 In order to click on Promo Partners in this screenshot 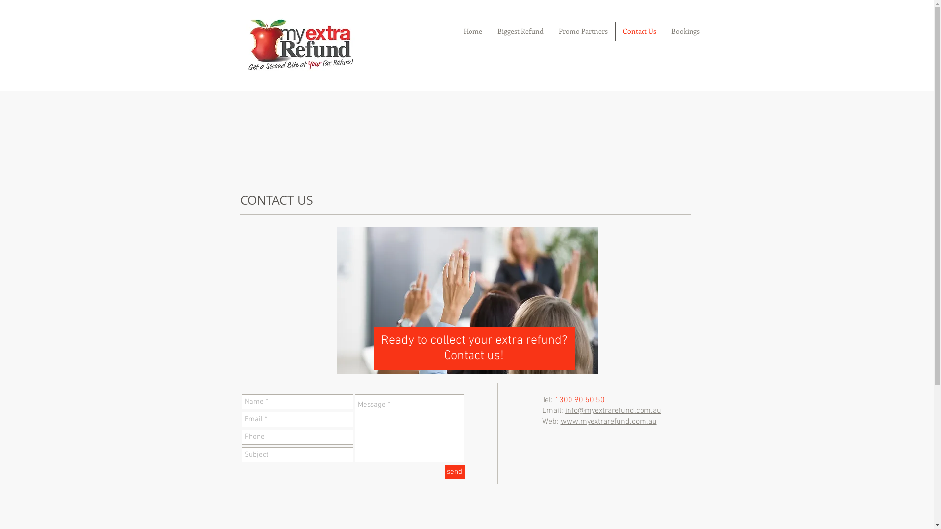, I will do `click(583, 31)`.